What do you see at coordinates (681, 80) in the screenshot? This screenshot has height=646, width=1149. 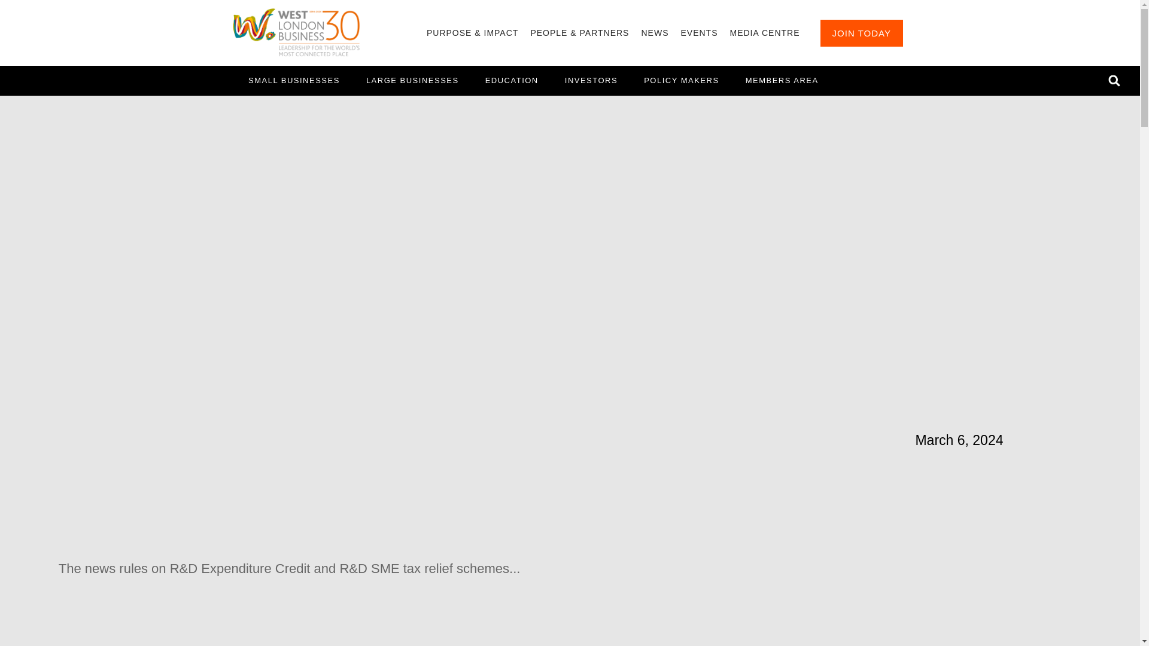 I see `POLICY MAKERS` at bounding box center [681, 80].